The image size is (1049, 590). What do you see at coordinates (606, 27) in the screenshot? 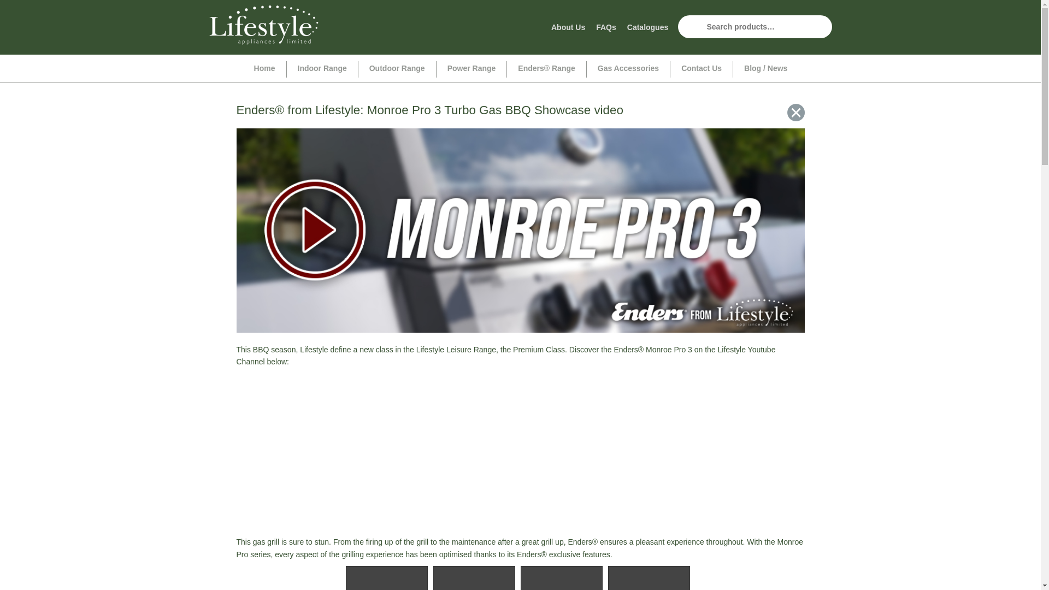
I see `FAQs` at bounding box center [606, 27].